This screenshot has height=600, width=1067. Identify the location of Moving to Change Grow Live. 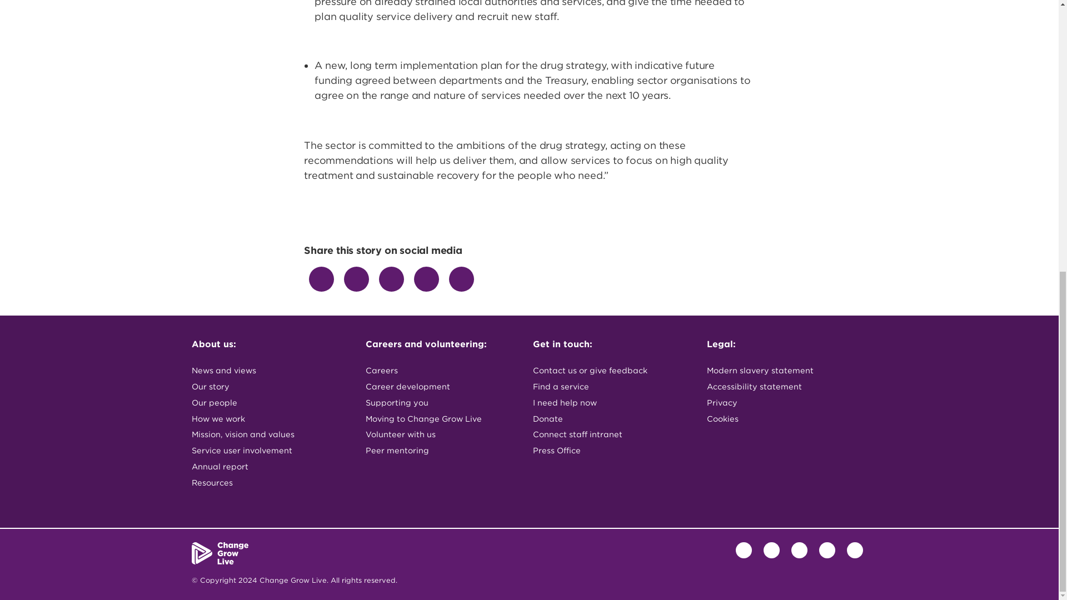
(443, 421).